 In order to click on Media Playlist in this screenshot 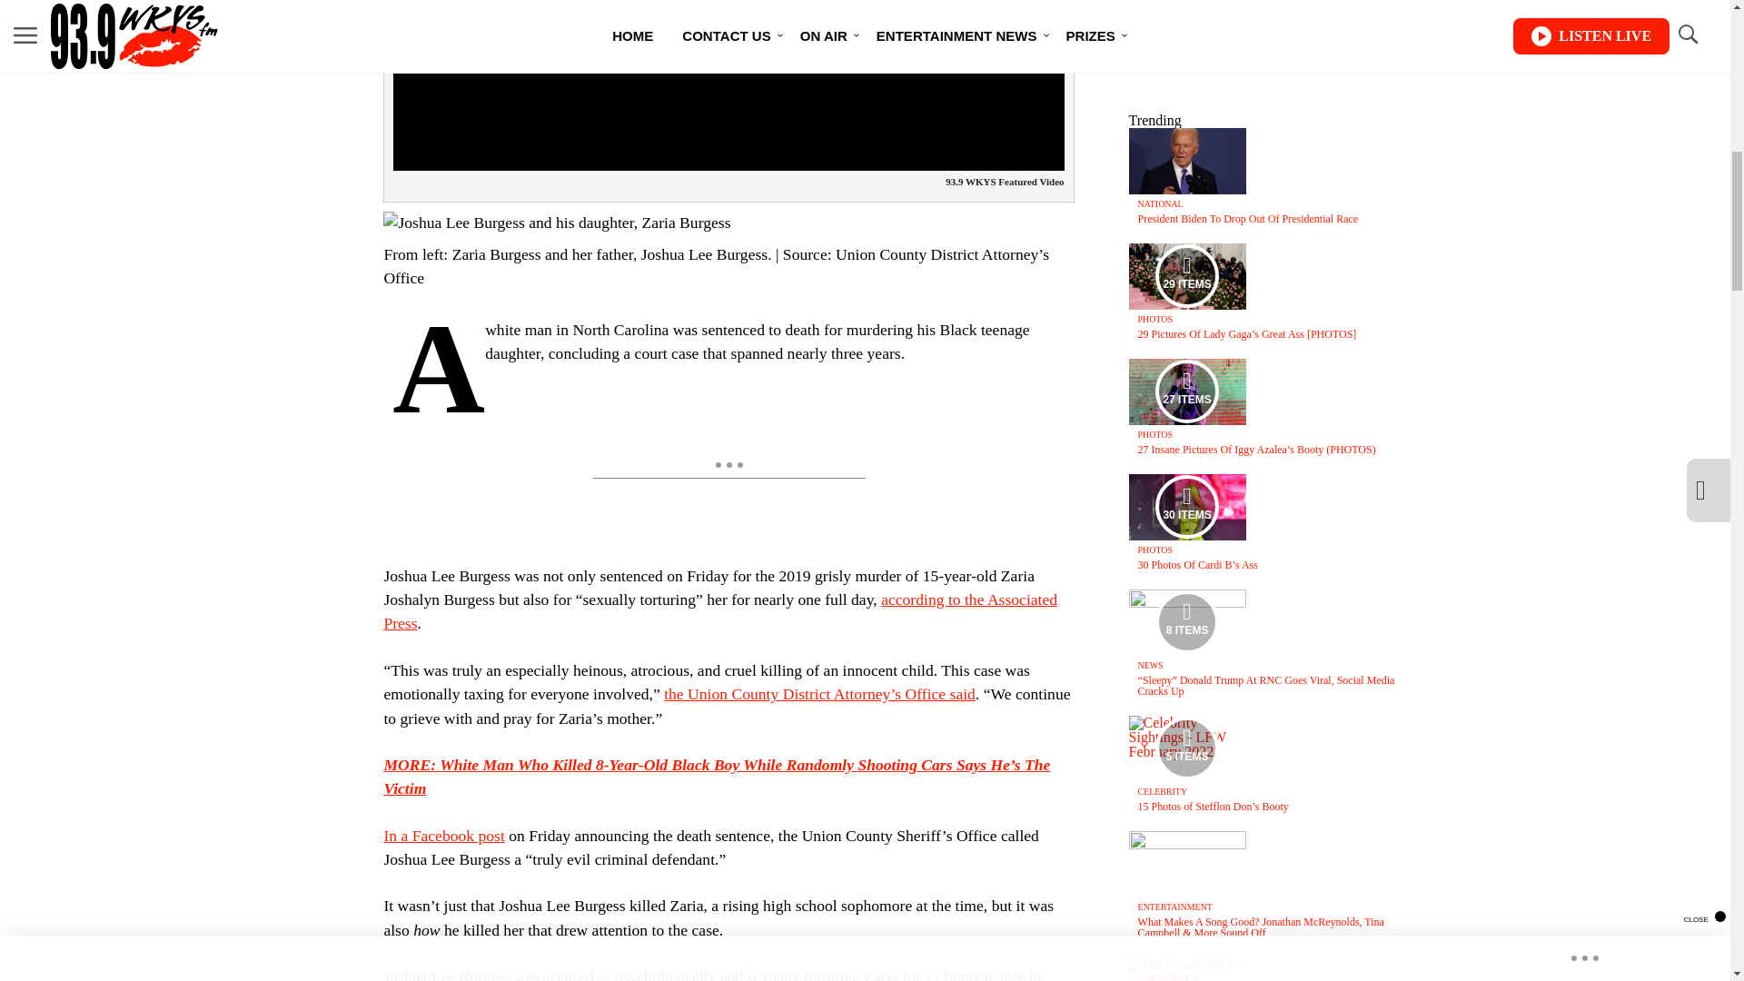, I will do `click(1186, 506)`.